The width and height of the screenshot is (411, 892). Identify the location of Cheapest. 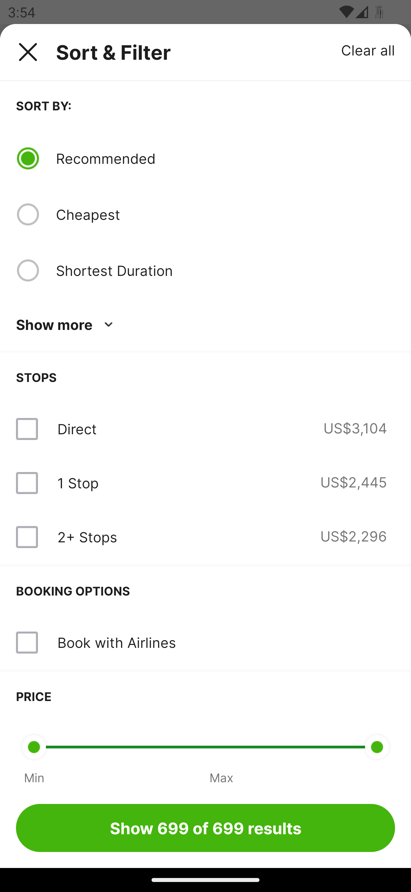
(225, 214).